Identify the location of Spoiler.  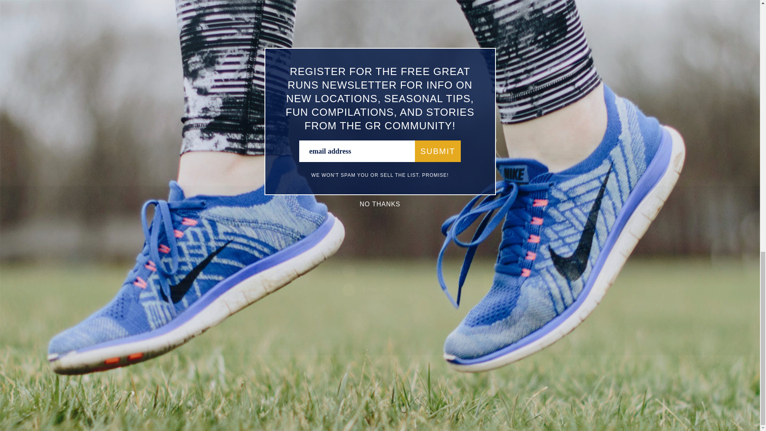
(290, 18).